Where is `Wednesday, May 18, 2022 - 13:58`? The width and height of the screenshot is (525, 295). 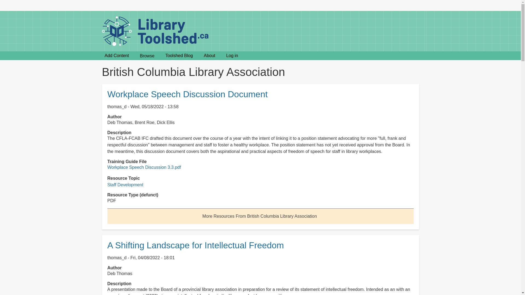
Wednesday, May 18, 2022 - 13:58 is located at coordinates (154, 107).